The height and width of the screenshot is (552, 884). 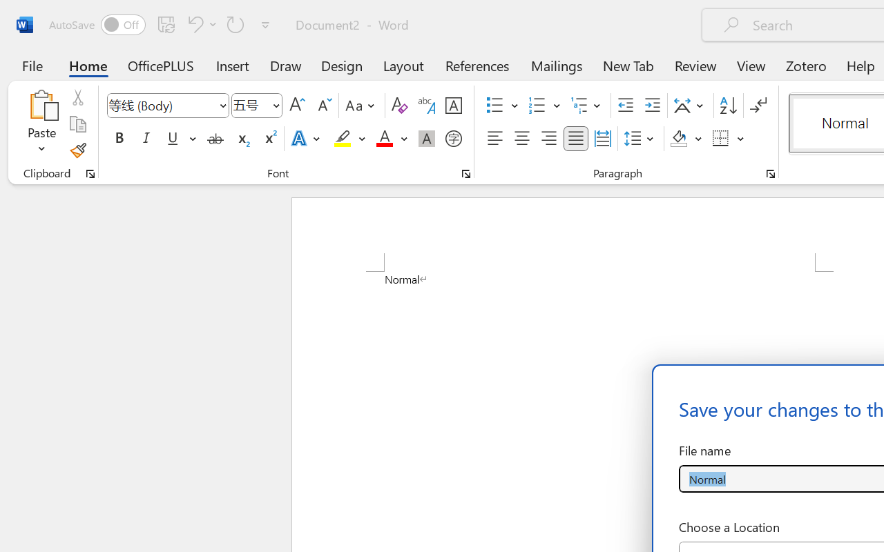 What do you see at coordinates (729, 139) in the screenshot?
I see `Borders` at bounding box center [729, 139].